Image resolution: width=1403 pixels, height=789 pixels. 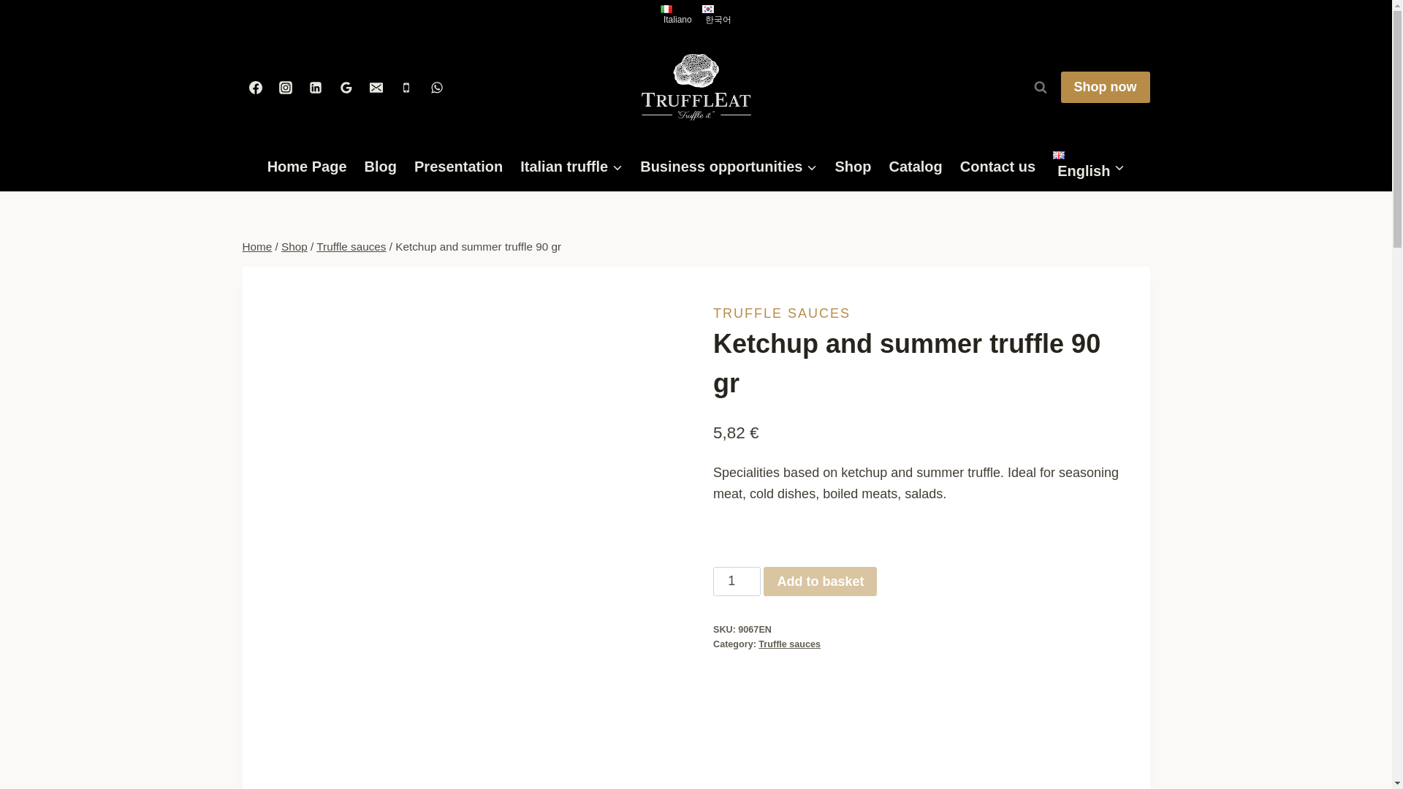 What do you see at coordinates (571, 166) in the screenshot?
I see `Italian truffle` at bounding box center [571, 166].